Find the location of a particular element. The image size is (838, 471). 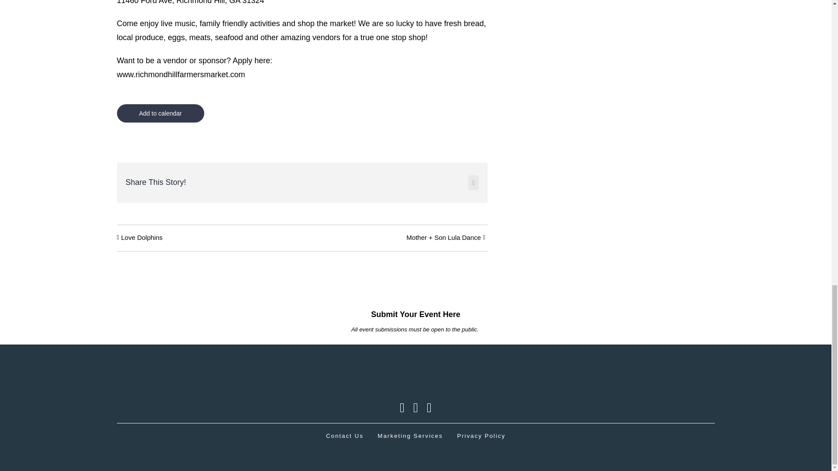

Living-white2 is located at coordinates (416, 376).